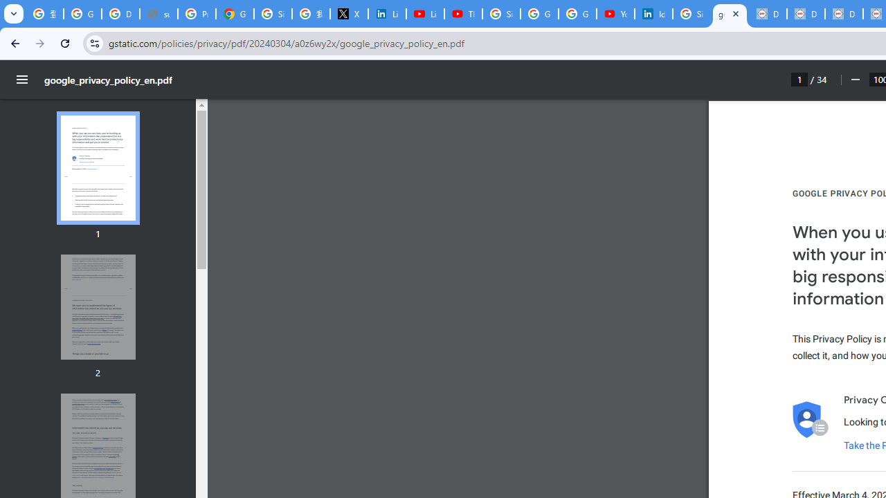  I want to click on Sign in - Google Accounts, so click(273, 14).